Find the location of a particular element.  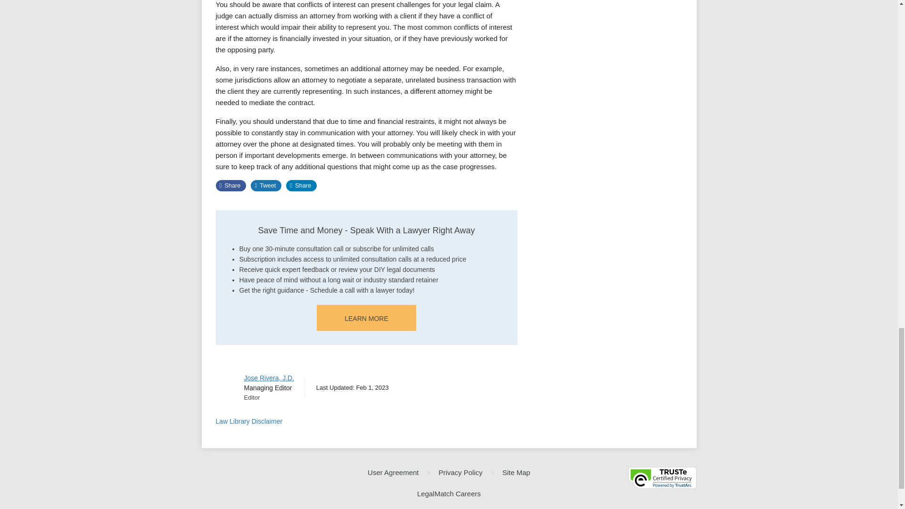

Share LawLib Page On Twitter is located at coordinates (266, 186).